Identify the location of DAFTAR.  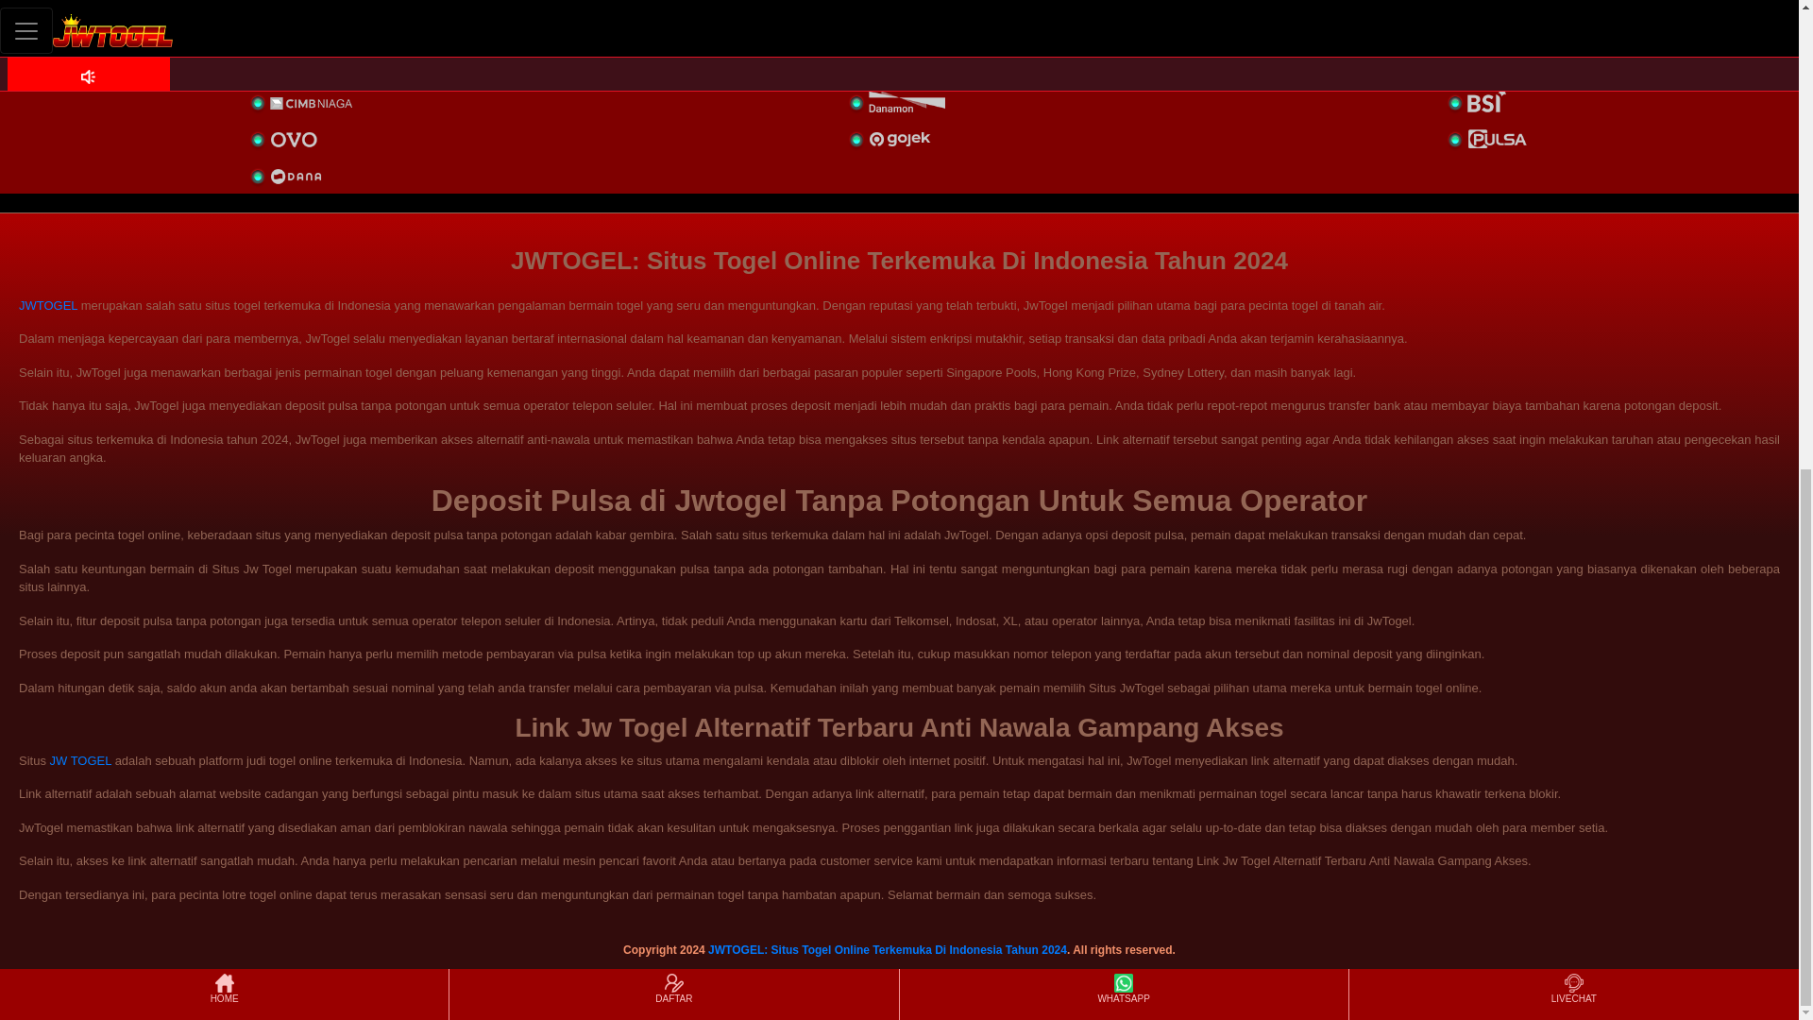
(673, 128).